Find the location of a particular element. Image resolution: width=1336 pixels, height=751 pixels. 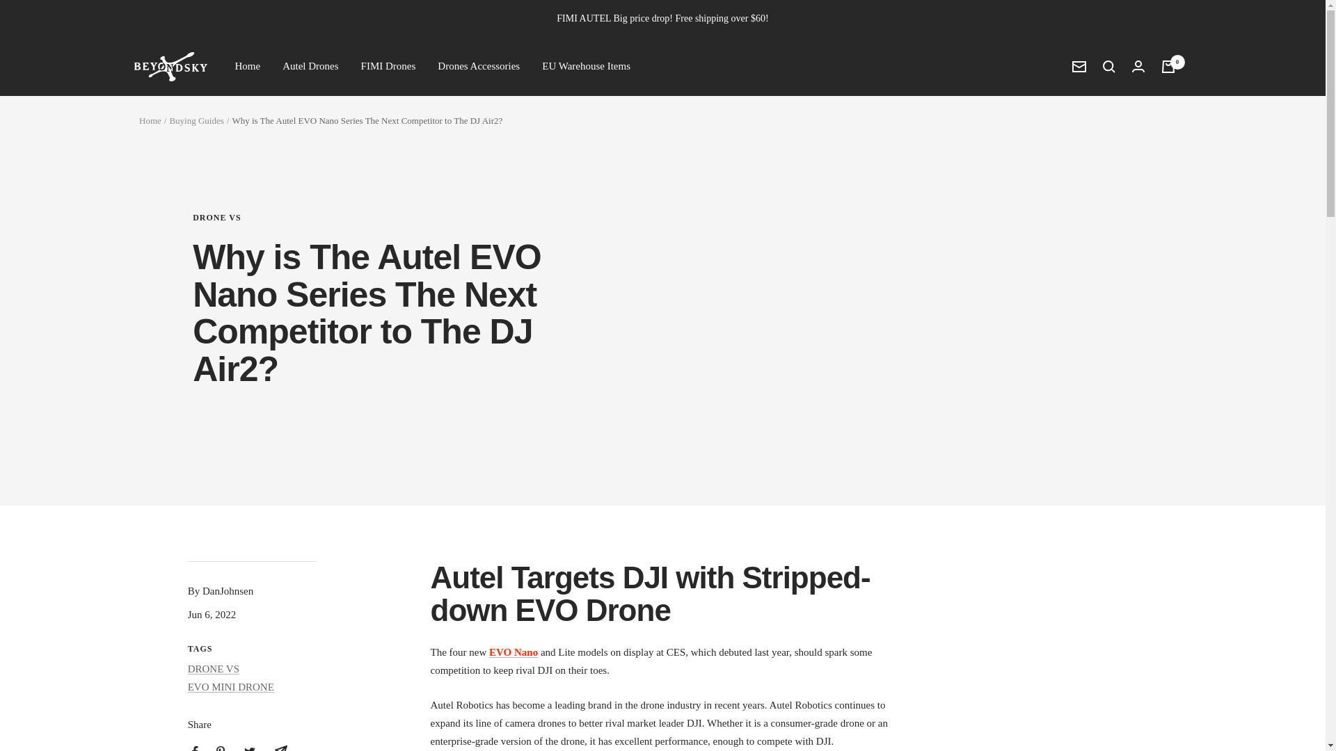

BeyondskyRC is located at coordinates (170, 66).